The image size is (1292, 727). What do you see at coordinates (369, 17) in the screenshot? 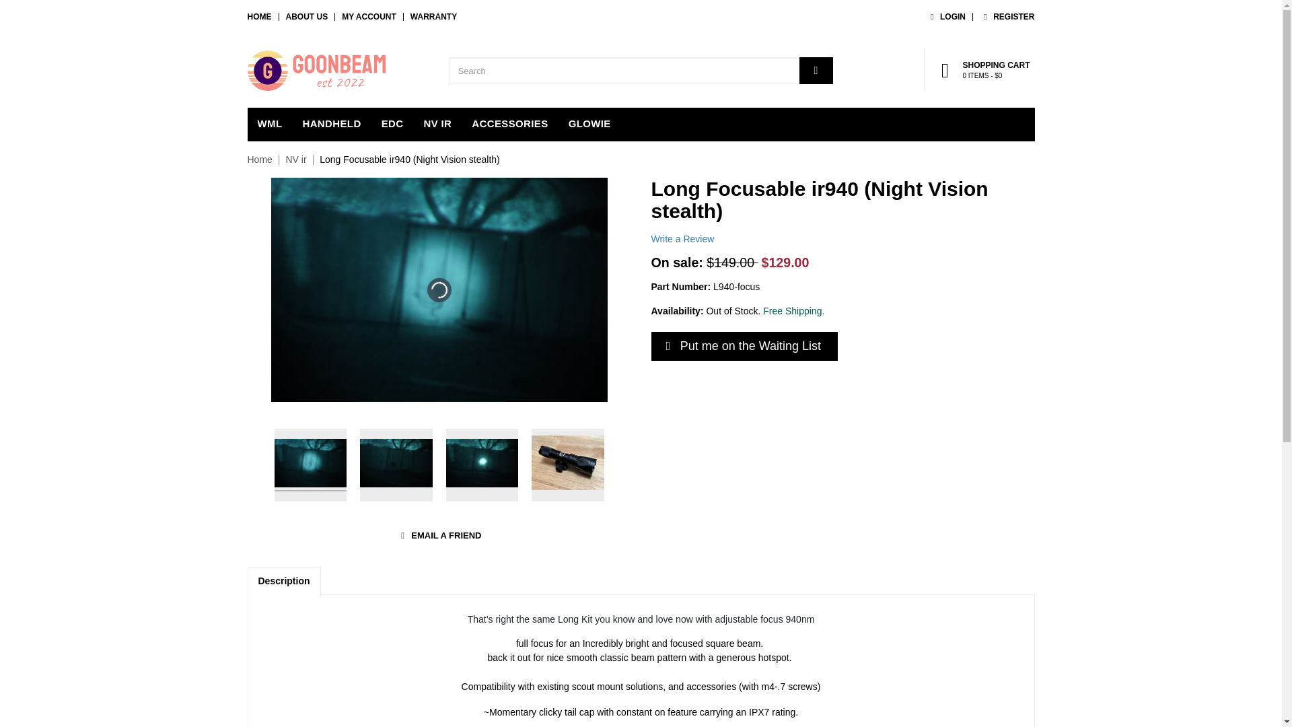
I see `MY ACCOUNT` at bounding box center [369, 17].